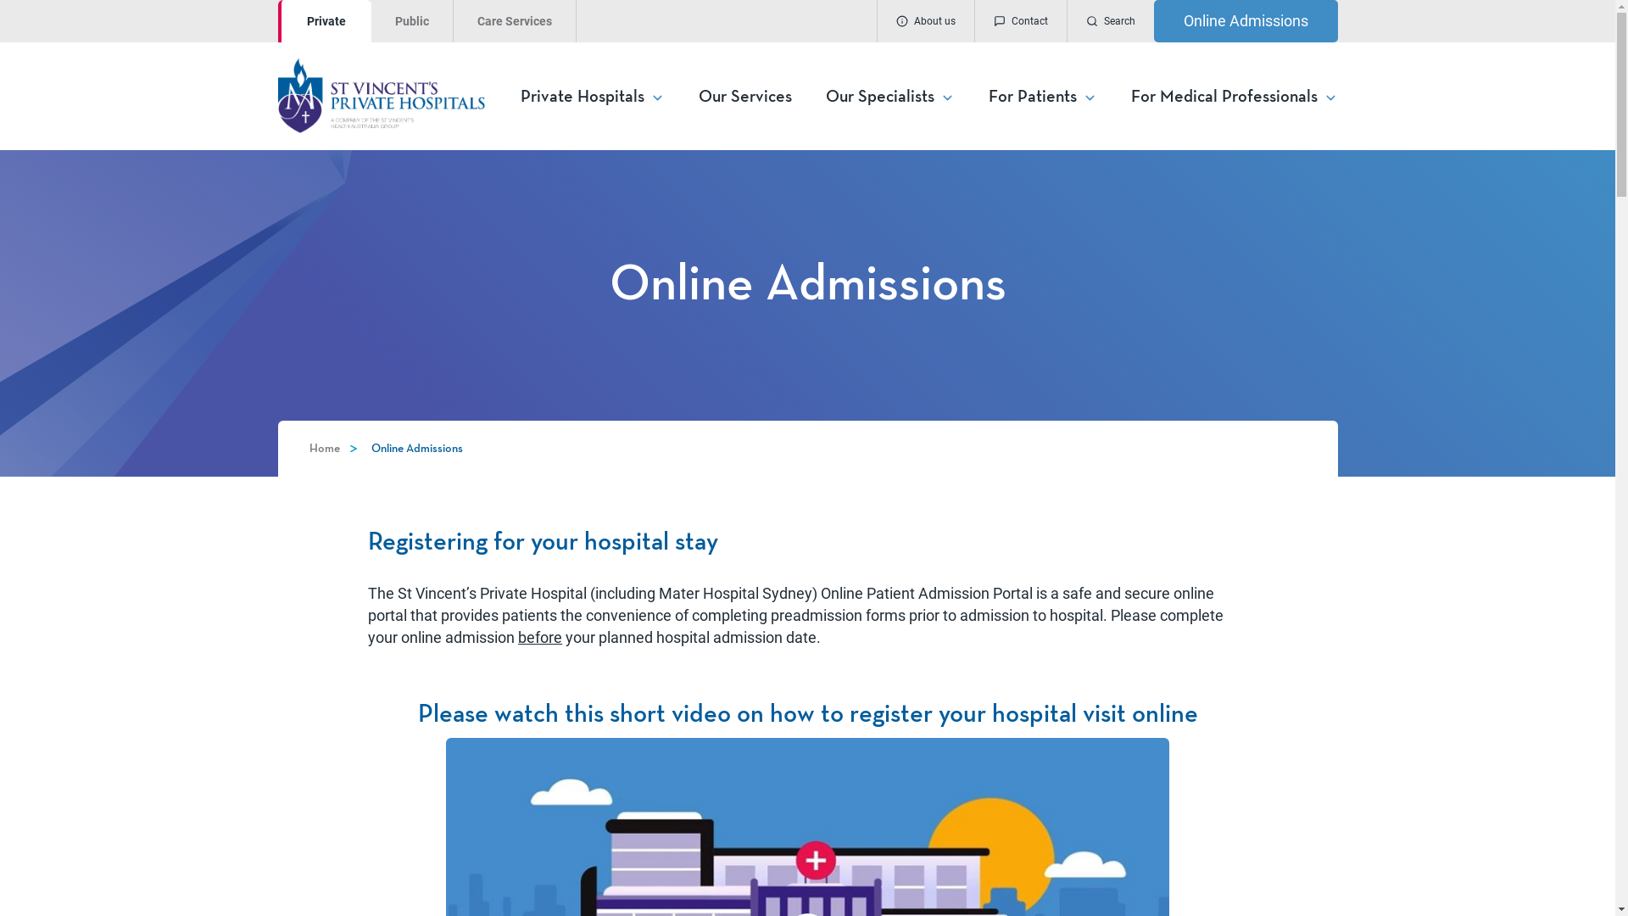 This screenshot has width=1628, height=916. I want to click on Online Admissions, so click(1245, 21).